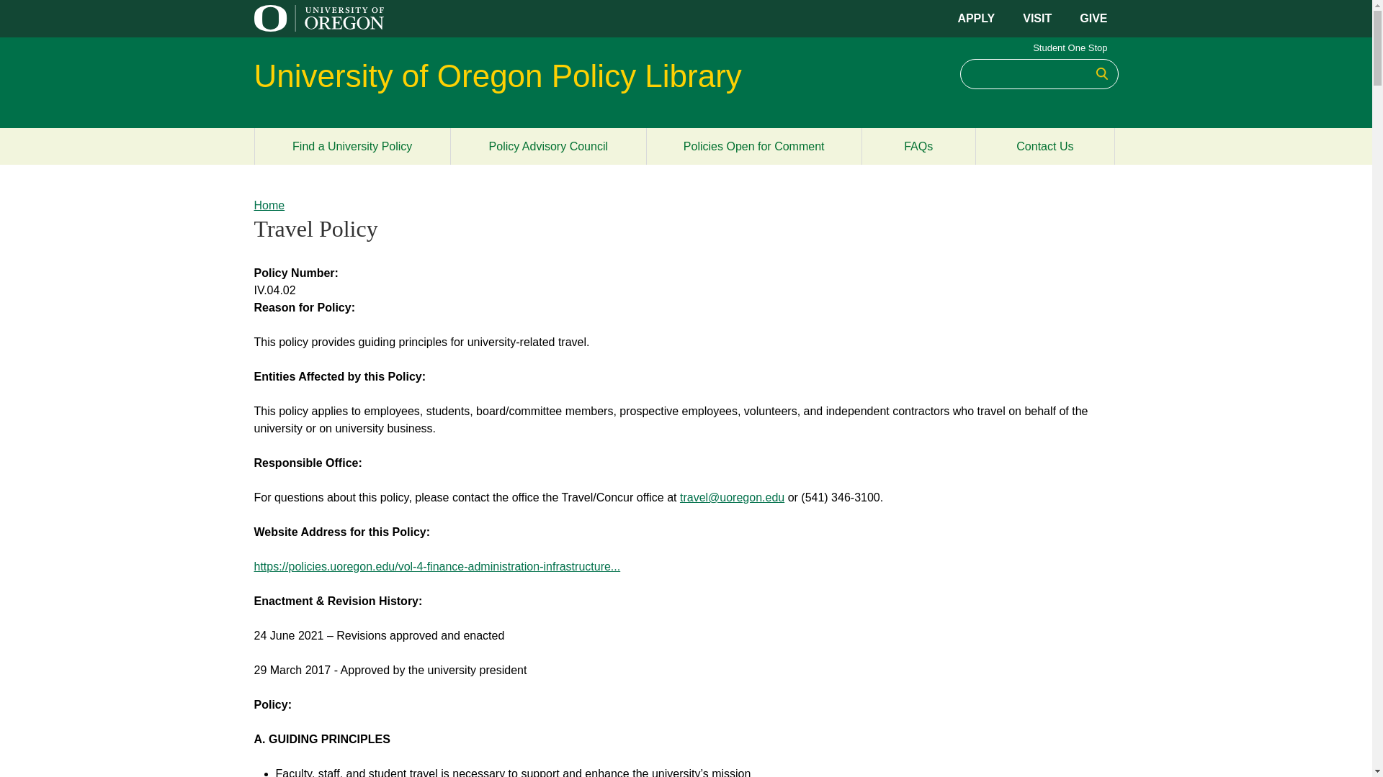 This screenshot has height=777, width=1383. What do you see at coordinates (1070, 47) in the screenshot?
I see `Student One Stop` at bounding box center [1070, 47].